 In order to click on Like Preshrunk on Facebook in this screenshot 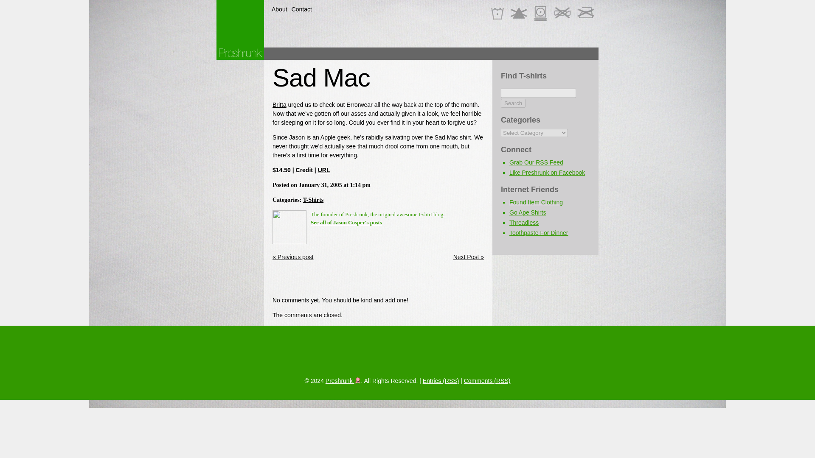, I will do `click(547, 172)`.